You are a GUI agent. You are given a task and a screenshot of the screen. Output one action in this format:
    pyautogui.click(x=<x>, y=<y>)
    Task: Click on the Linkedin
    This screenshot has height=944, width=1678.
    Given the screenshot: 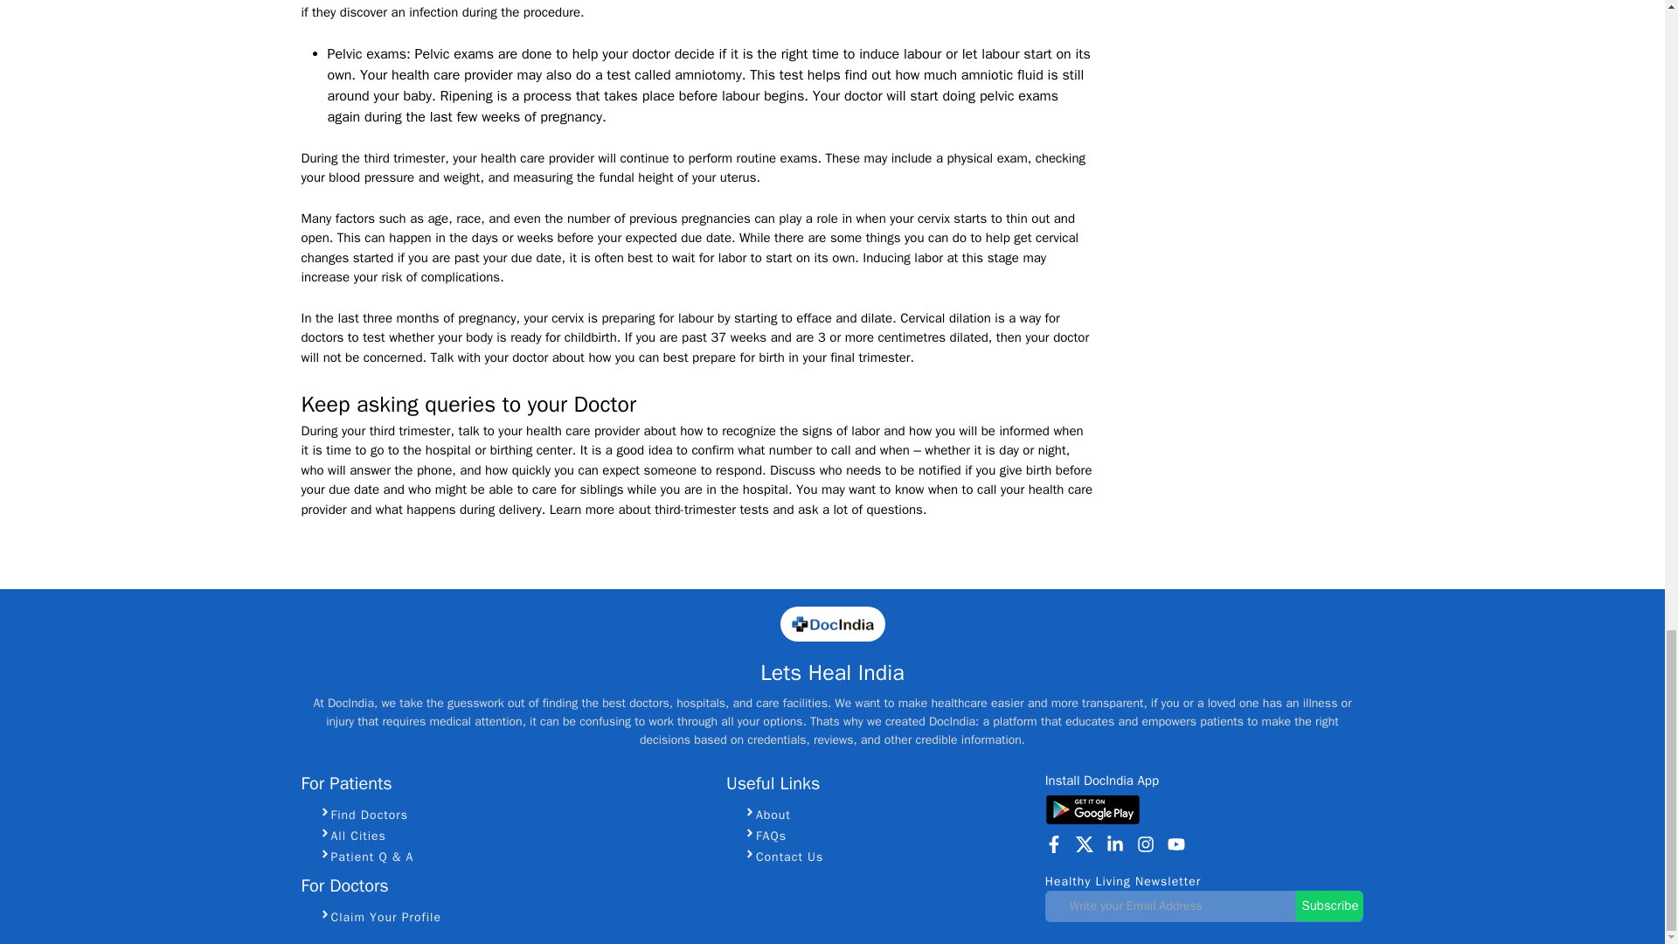 What is the action you would take?
    pyautogui.click(x=1115, y=844)
    